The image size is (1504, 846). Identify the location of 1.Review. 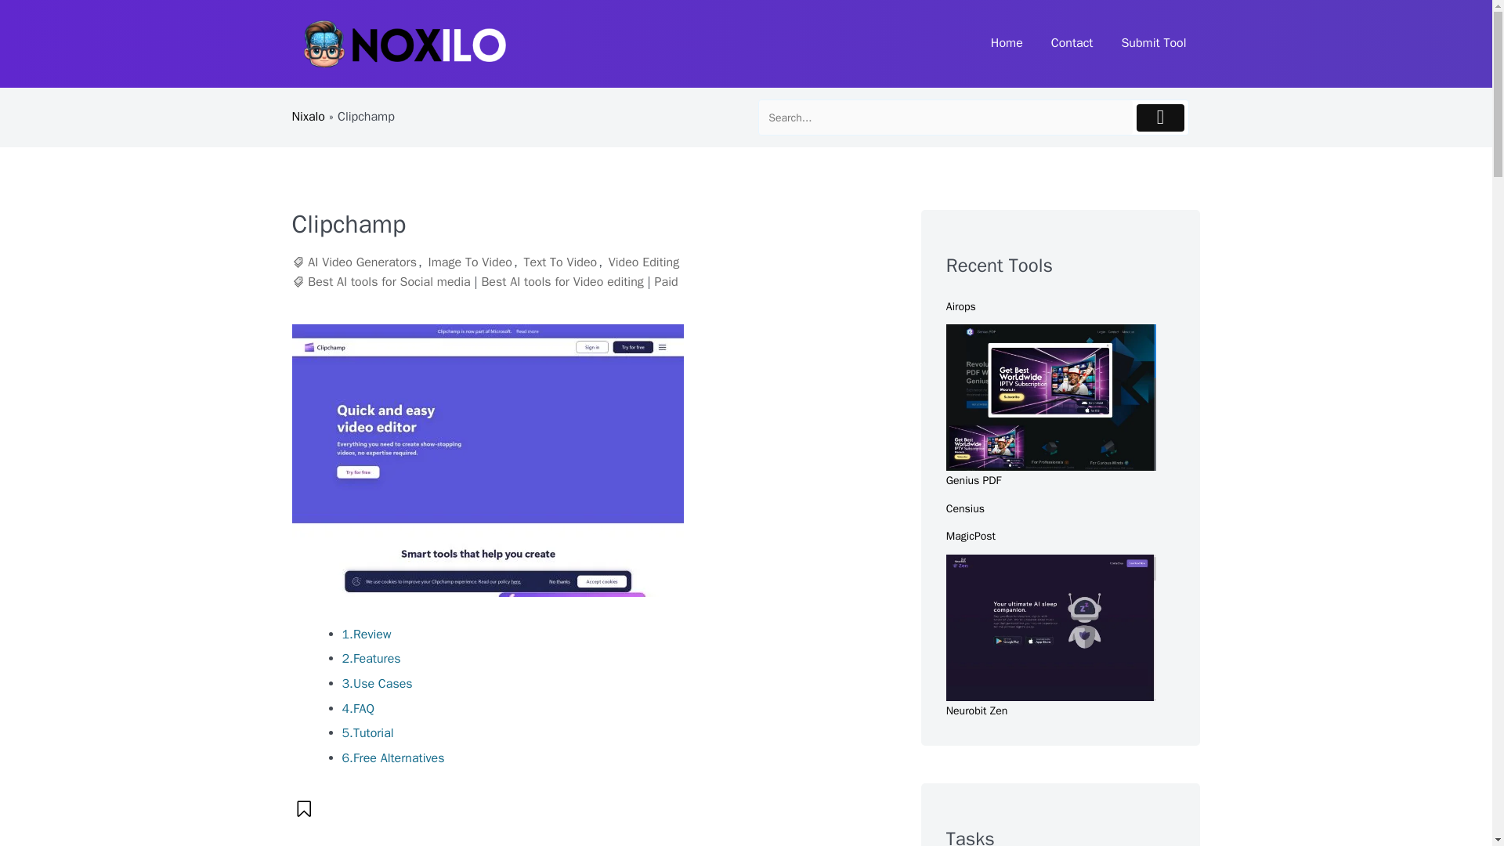
(366, 634).